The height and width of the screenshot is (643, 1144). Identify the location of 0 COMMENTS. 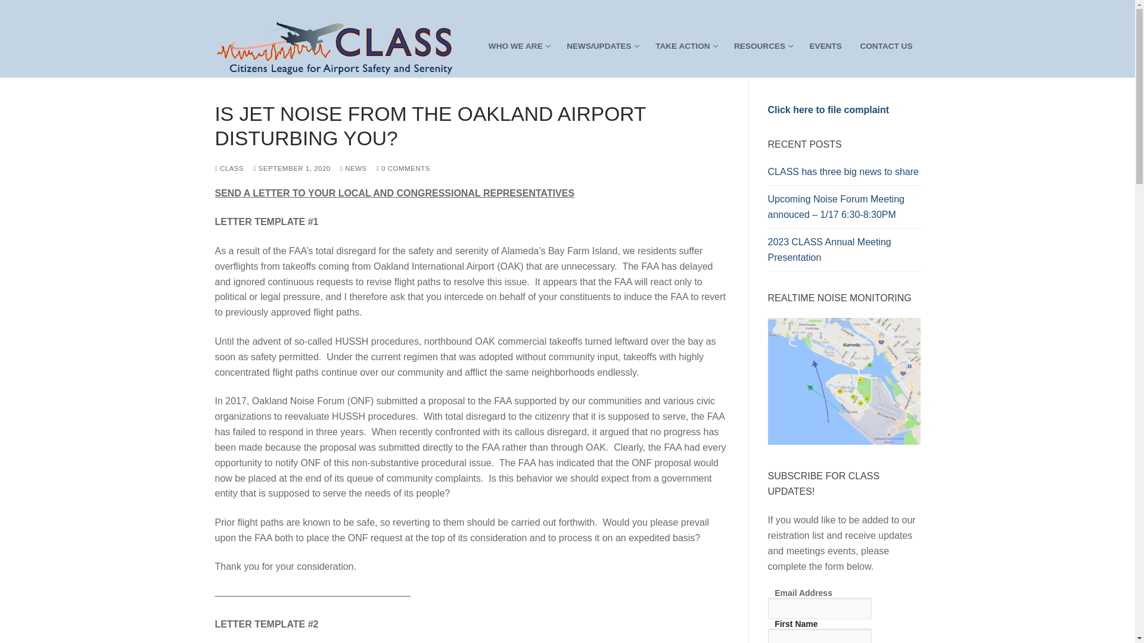
(518, 46).